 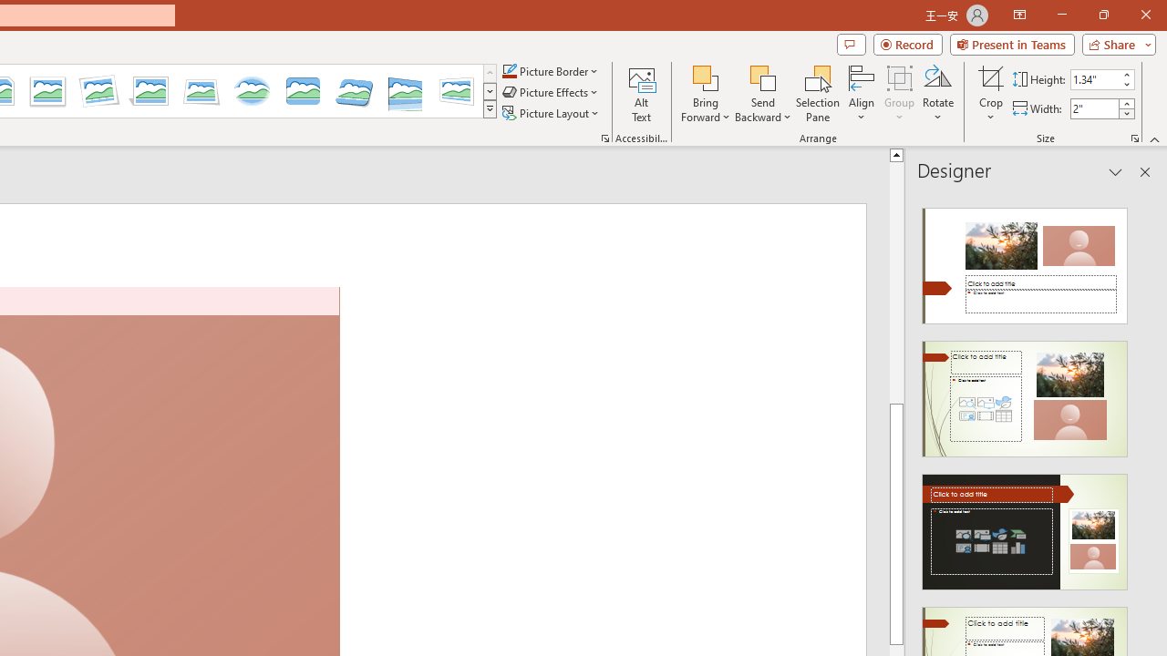 I want to click on More, so click(x=1127, y=103).